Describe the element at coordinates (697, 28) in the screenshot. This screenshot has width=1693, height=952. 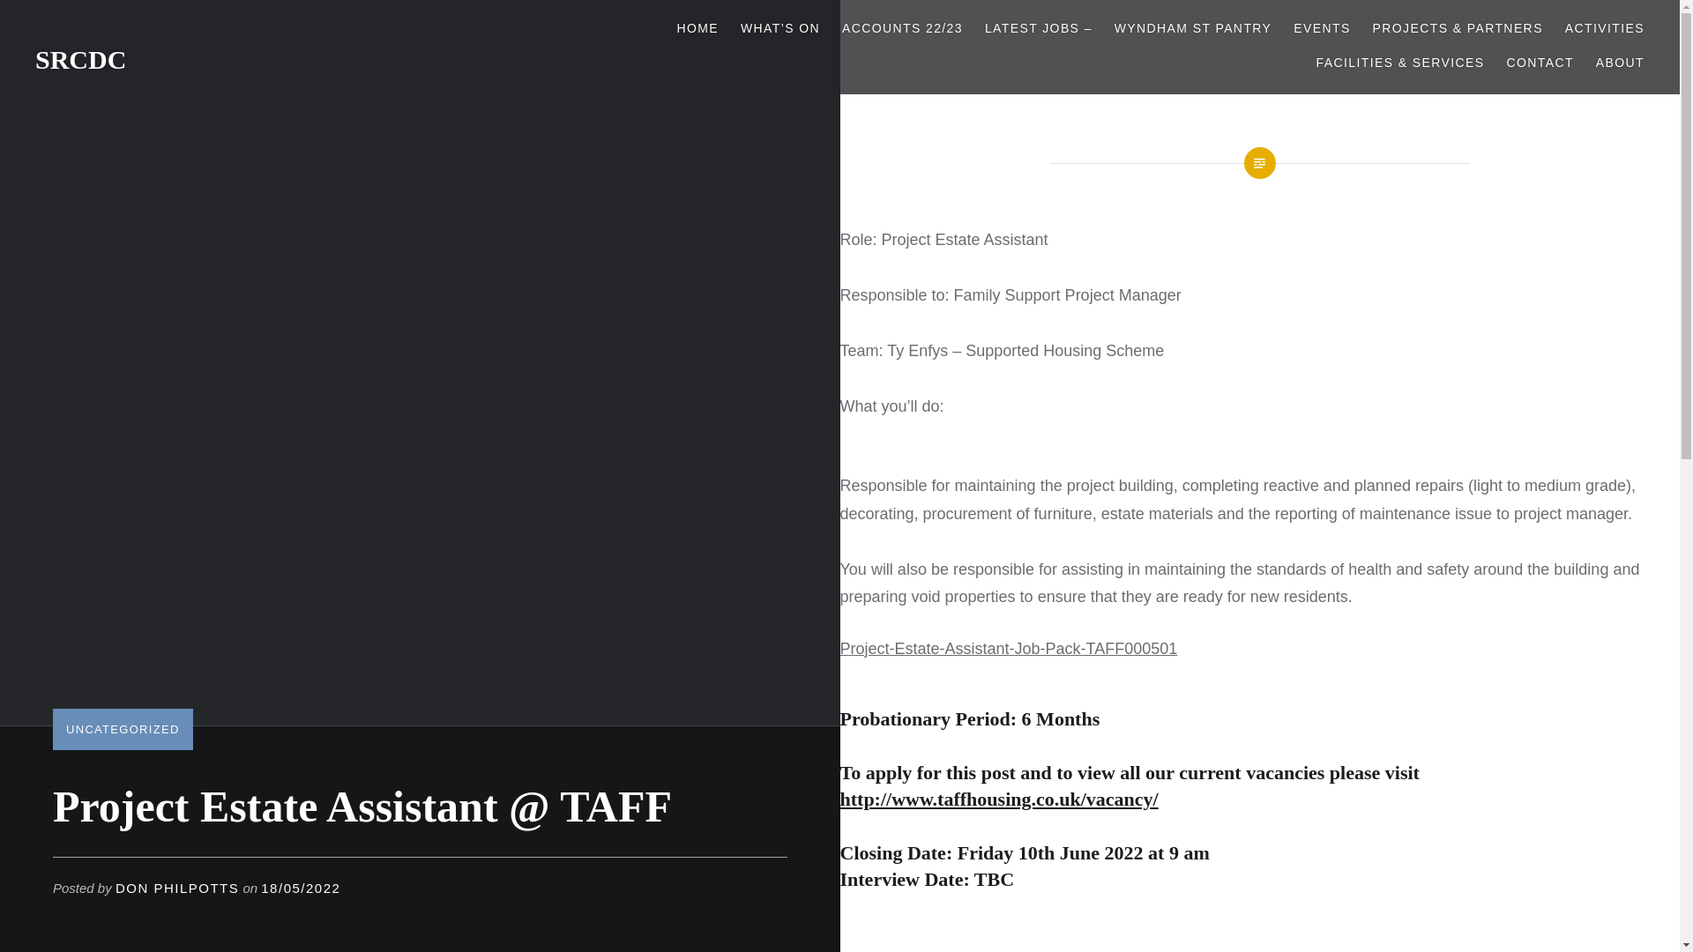
I see `HOME` at that location.